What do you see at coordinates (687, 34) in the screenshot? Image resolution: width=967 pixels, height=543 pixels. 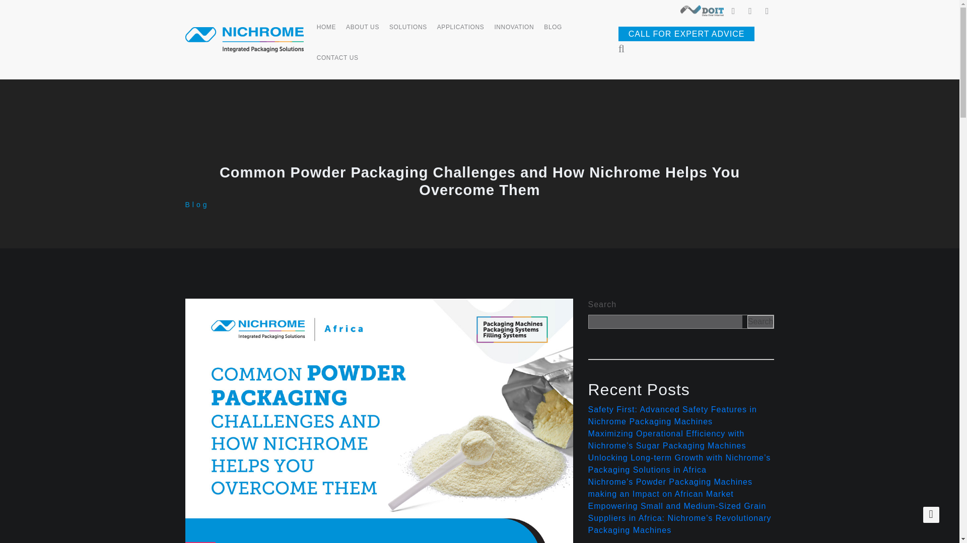 I see `CALL FOR EXPERT ADVICE` at bounding box center [687, 34].